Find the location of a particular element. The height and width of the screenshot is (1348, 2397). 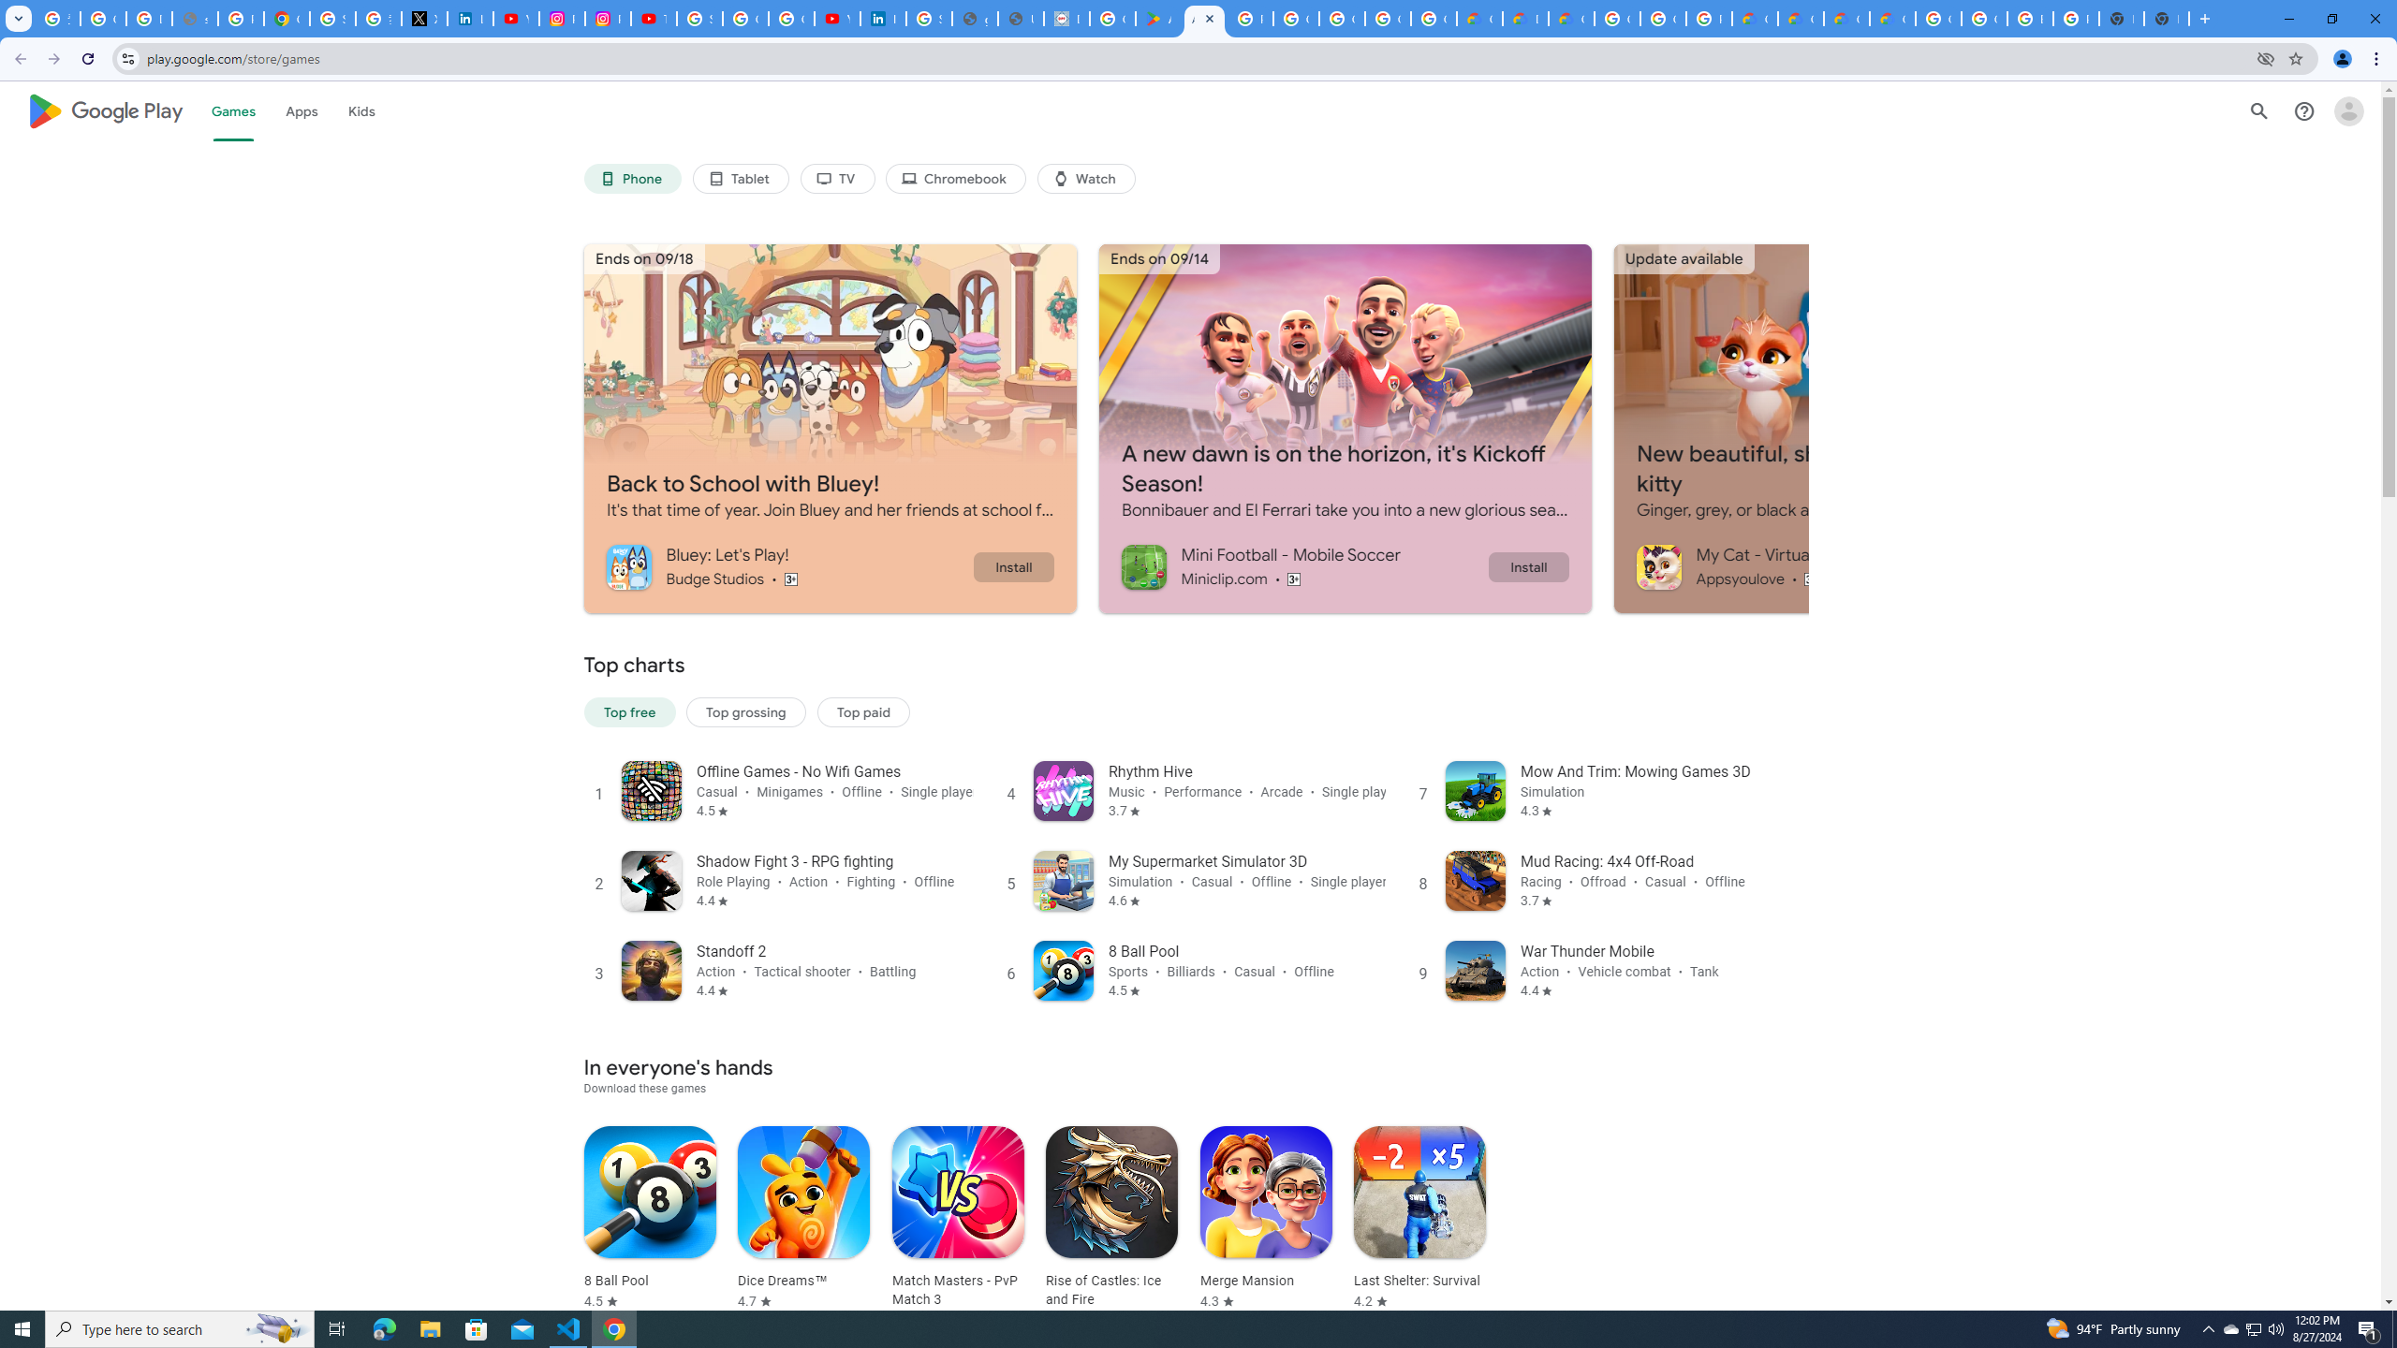

Customer Care | Google Cloud is located at coordinates (1755, 19).